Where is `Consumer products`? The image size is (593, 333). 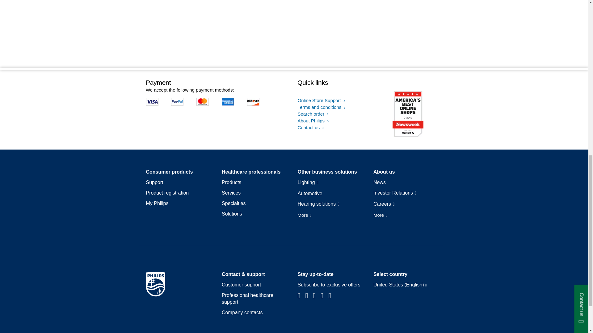
Consumer products is located at coordinates (169, 172).